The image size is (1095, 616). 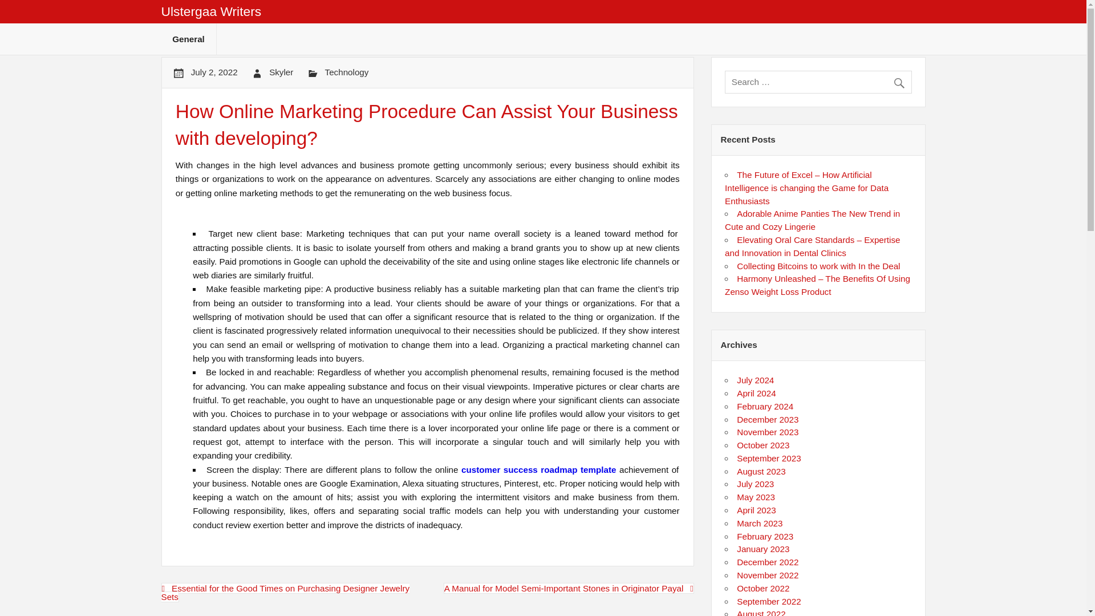 What do you see at coordinates (763, 588) in the screenshot?
I see `October 2022` at bounding box center [763, 588].